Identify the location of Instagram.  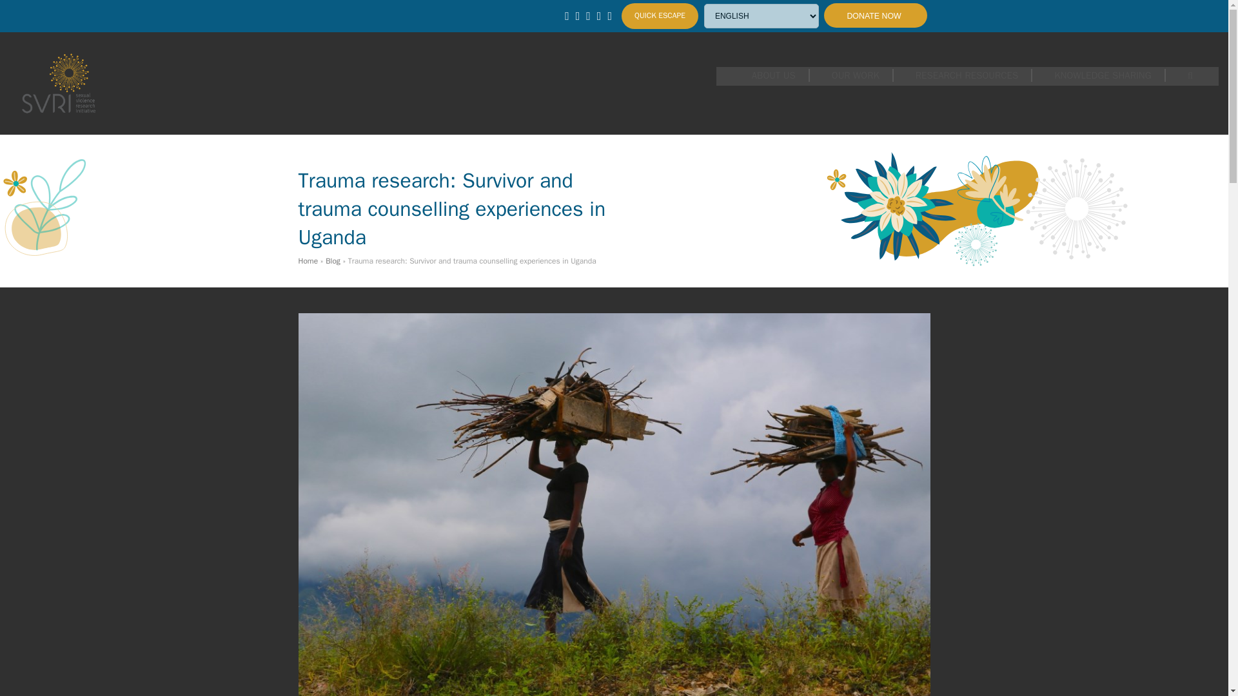
(599, 15).